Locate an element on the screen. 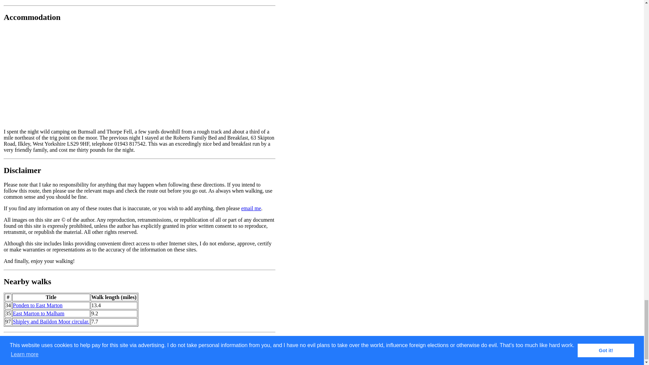  Shipley and Baildon Moor circular. is located at coordinates (51, 321).